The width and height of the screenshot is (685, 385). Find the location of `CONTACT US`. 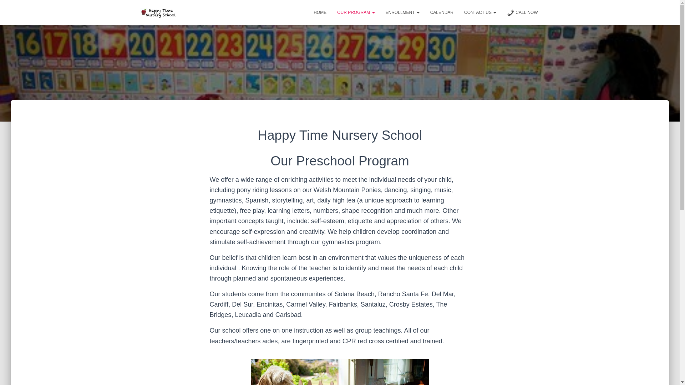

CONTACT US is located at coordinates (480, 12).